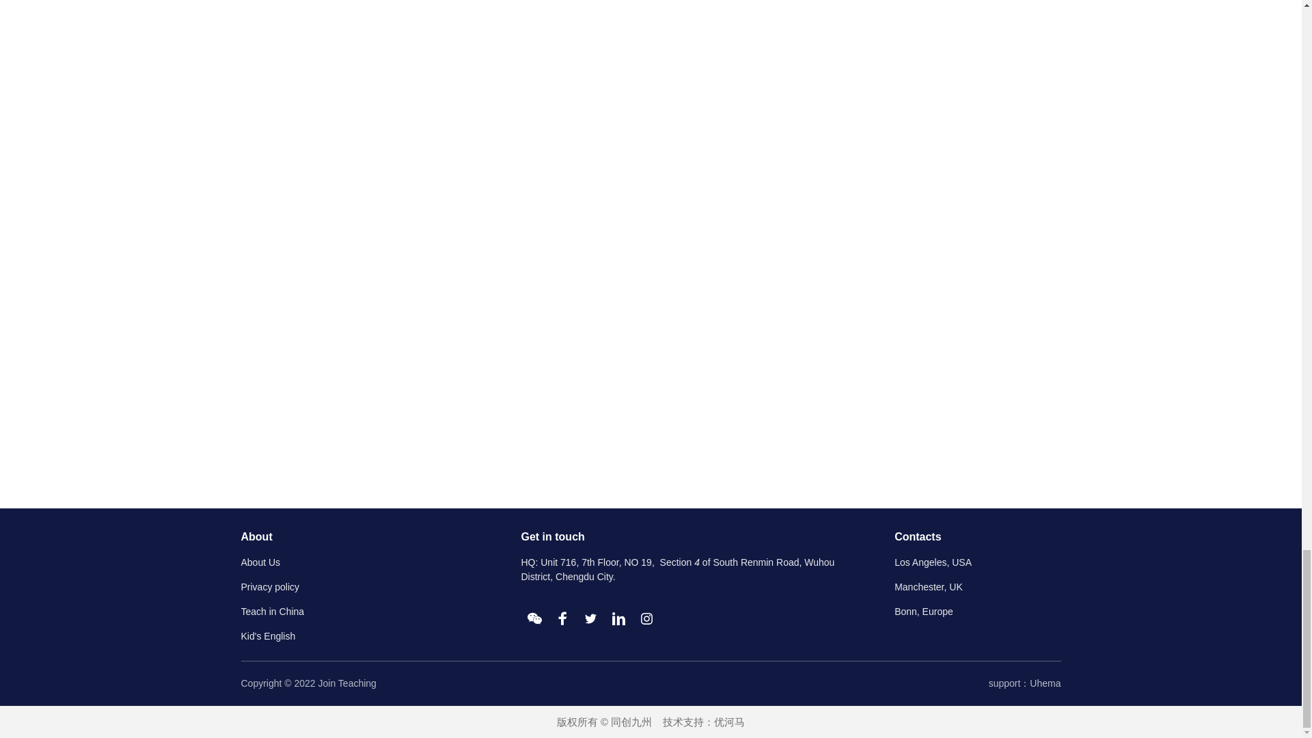 The image size is (1312, 738). I want to click on Linkedin, so click(618, 618).